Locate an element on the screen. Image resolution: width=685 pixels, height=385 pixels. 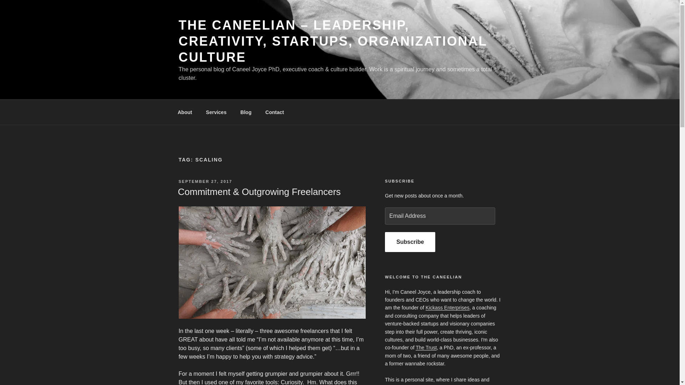
The Trust is located at coordinates (426, 347).